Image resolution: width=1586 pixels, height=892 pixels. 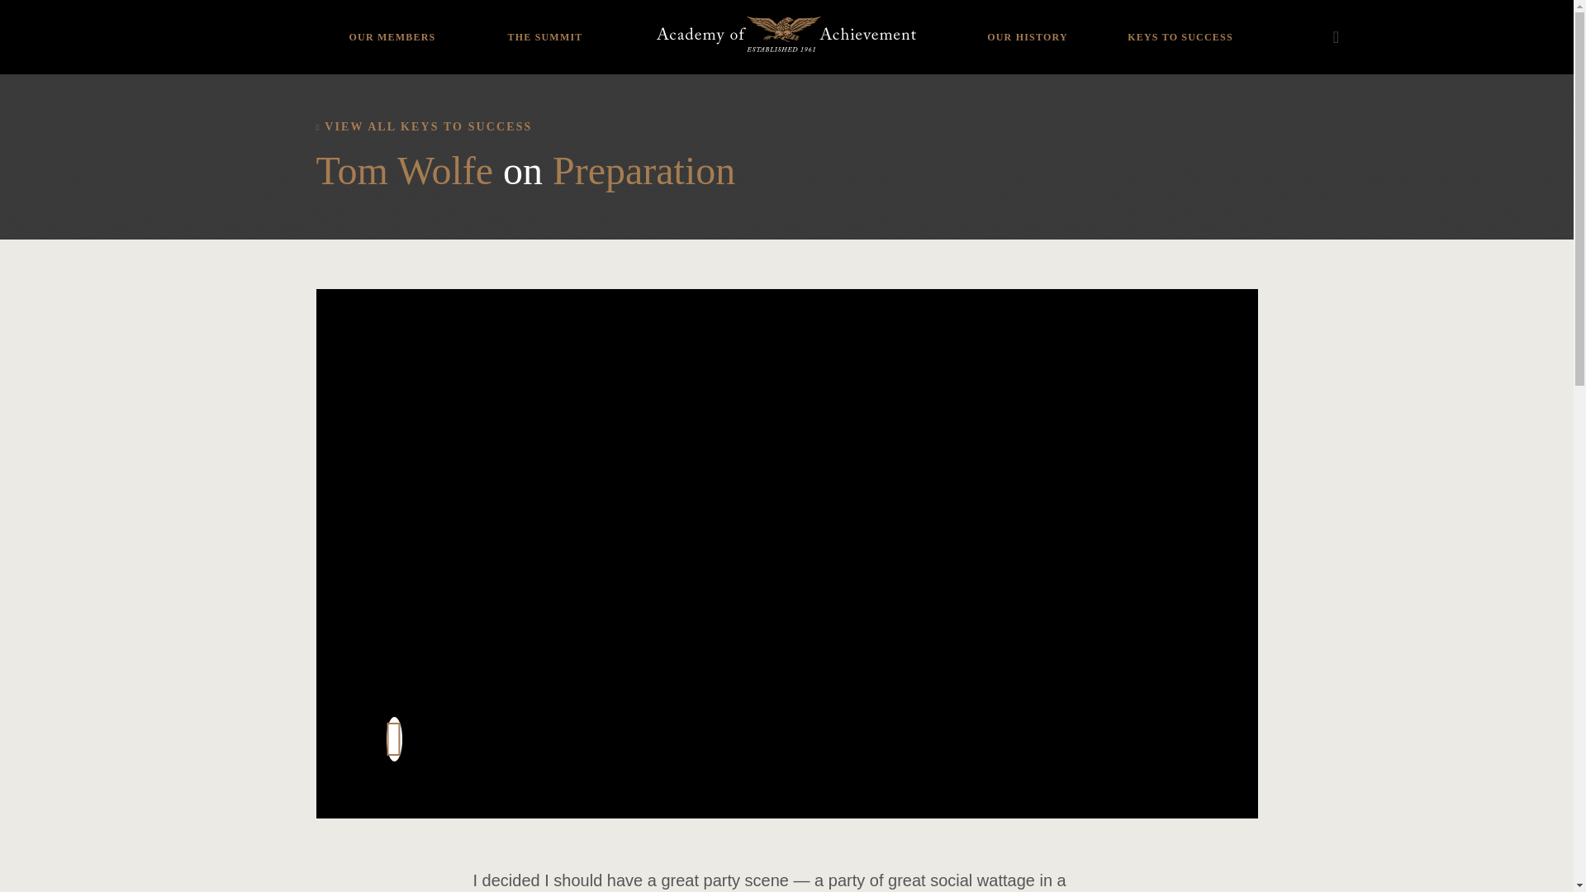 What do you see at coordinates (392, 7) in the screenshot?
I see `SPORTS` at bounding box center [392, 7].